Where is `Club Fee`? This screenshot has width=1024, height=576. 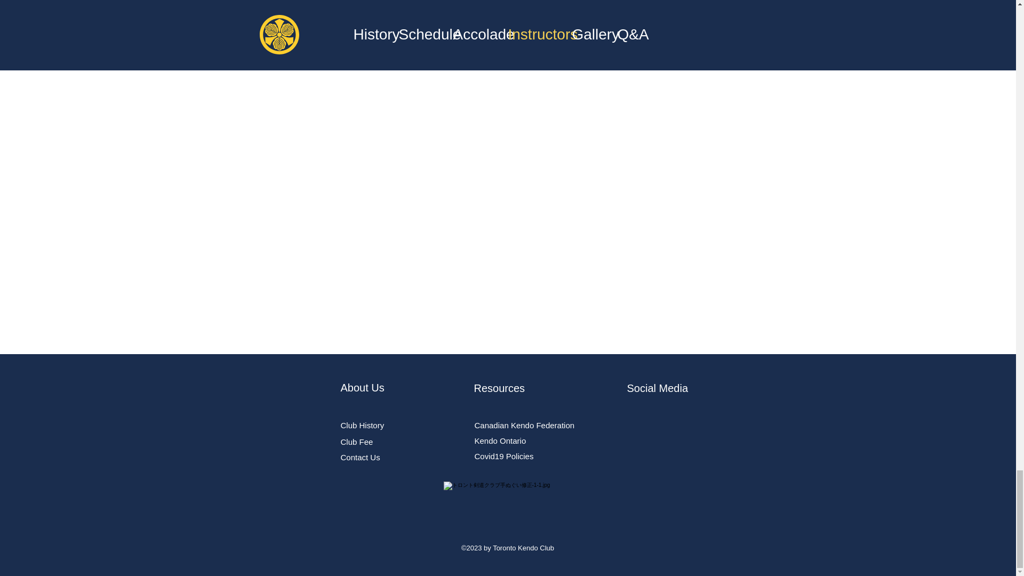 Club Fee is located at coordinates (356, 442).